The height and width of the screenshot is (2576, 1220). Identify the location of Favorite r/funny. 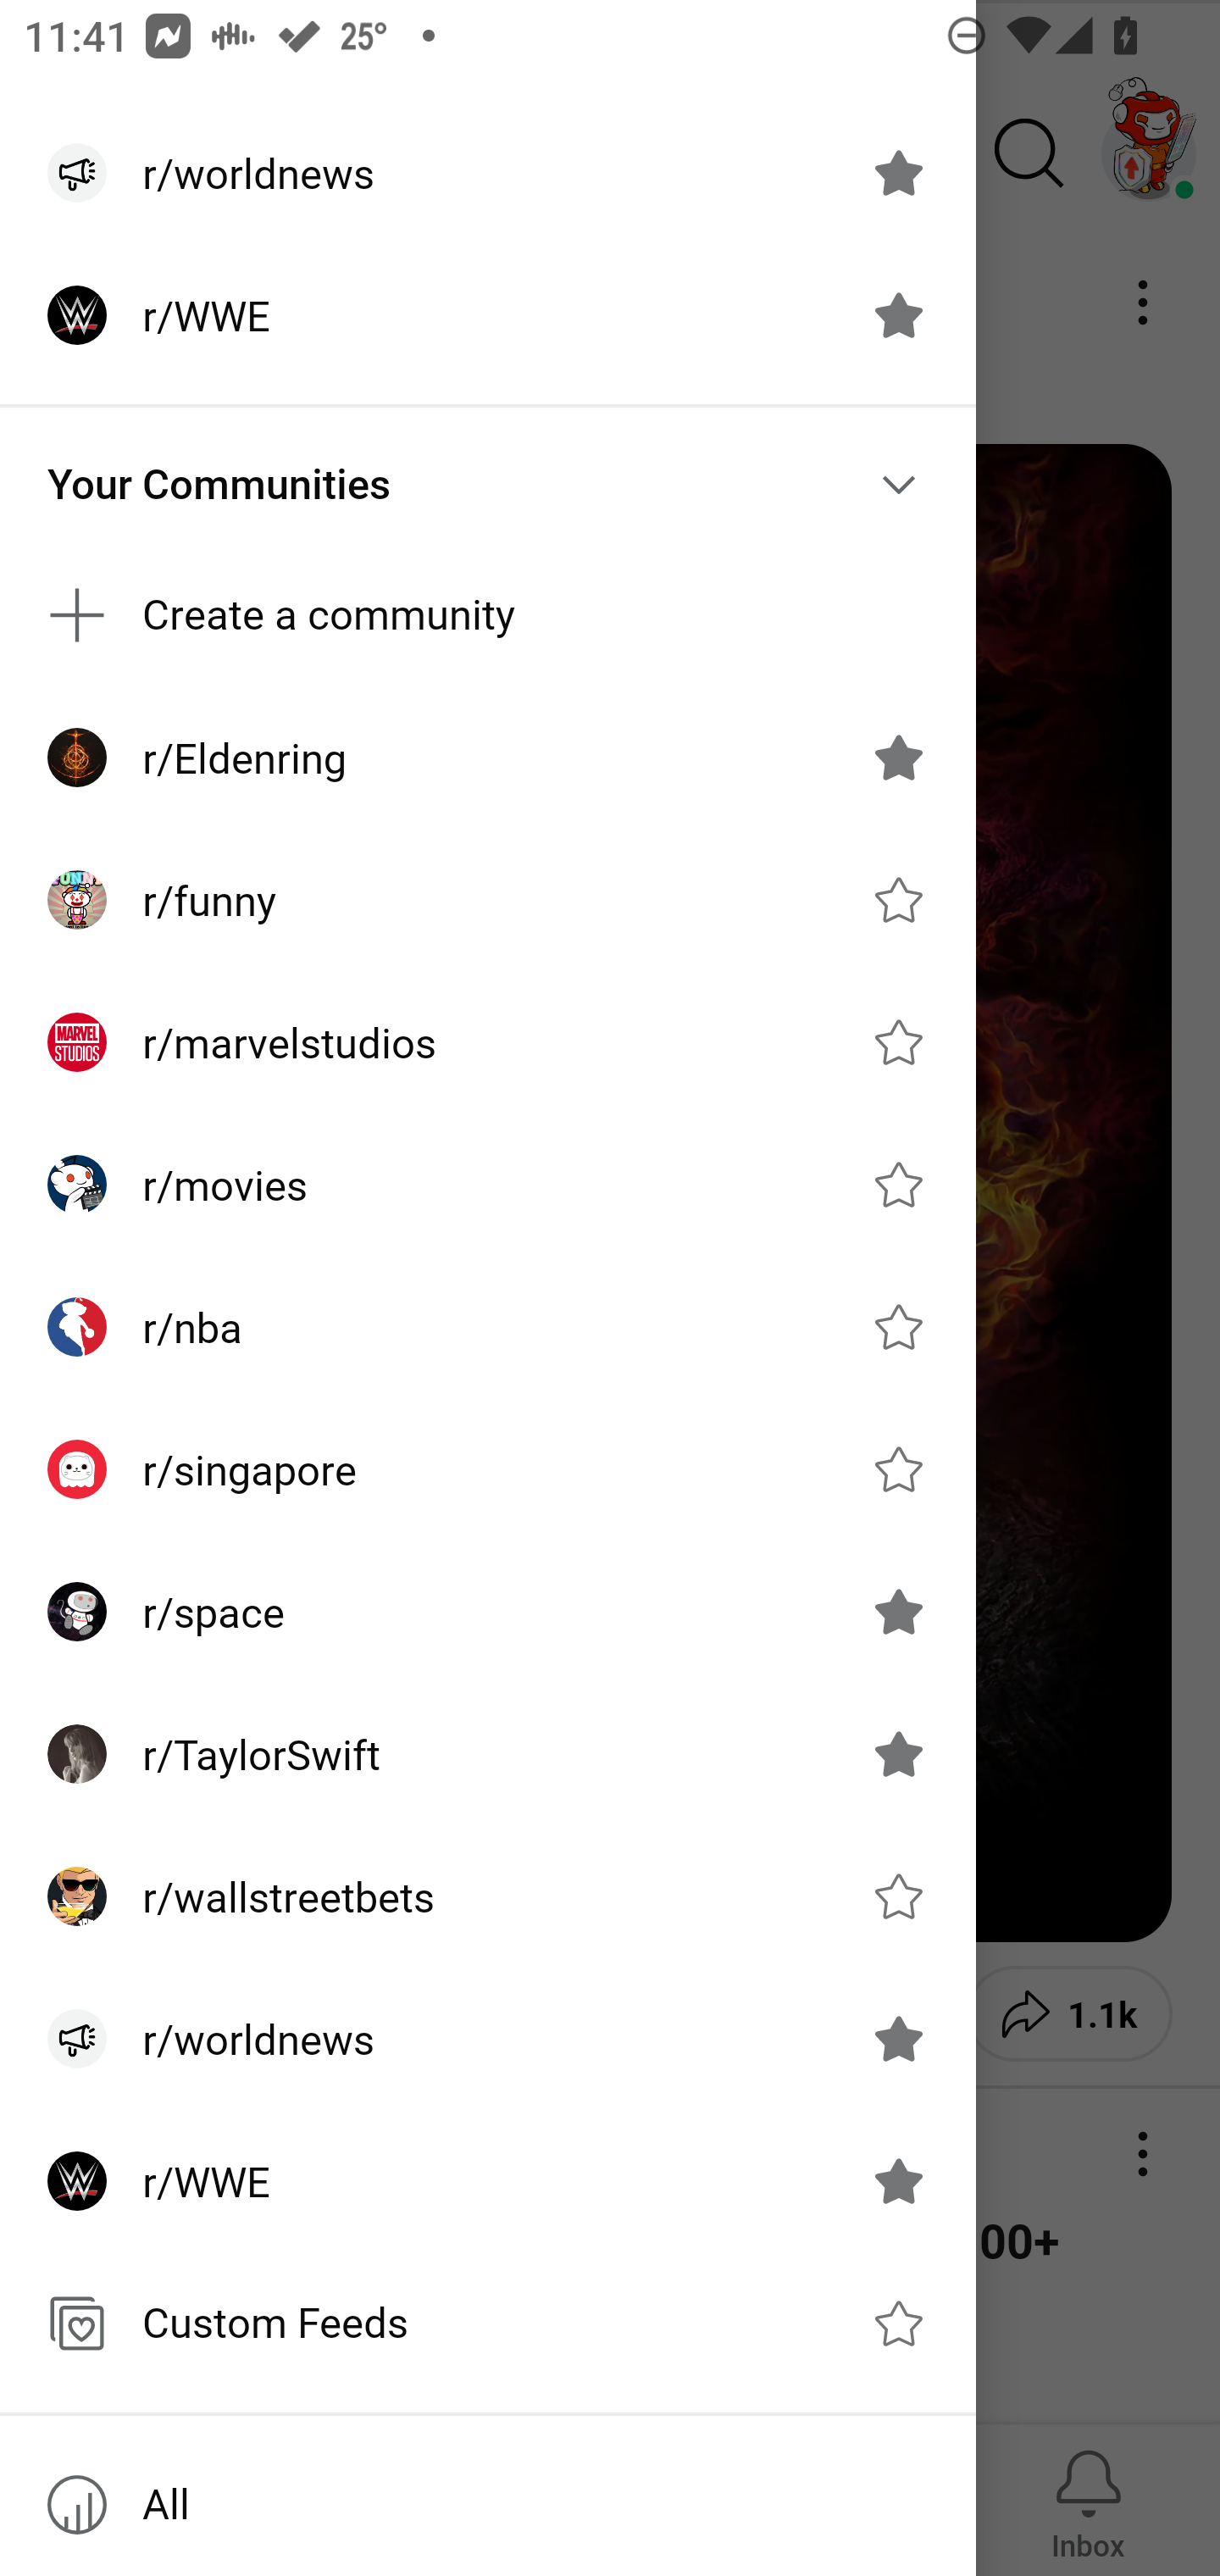
(898, 900).